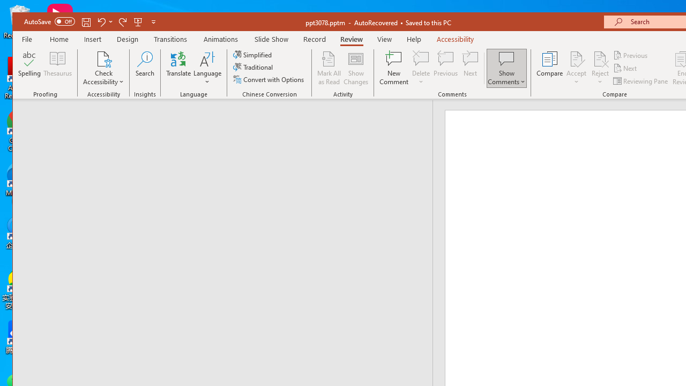 The width and height of the screenshot is (686, 386). I want to click on Accept, so click(576, 68).